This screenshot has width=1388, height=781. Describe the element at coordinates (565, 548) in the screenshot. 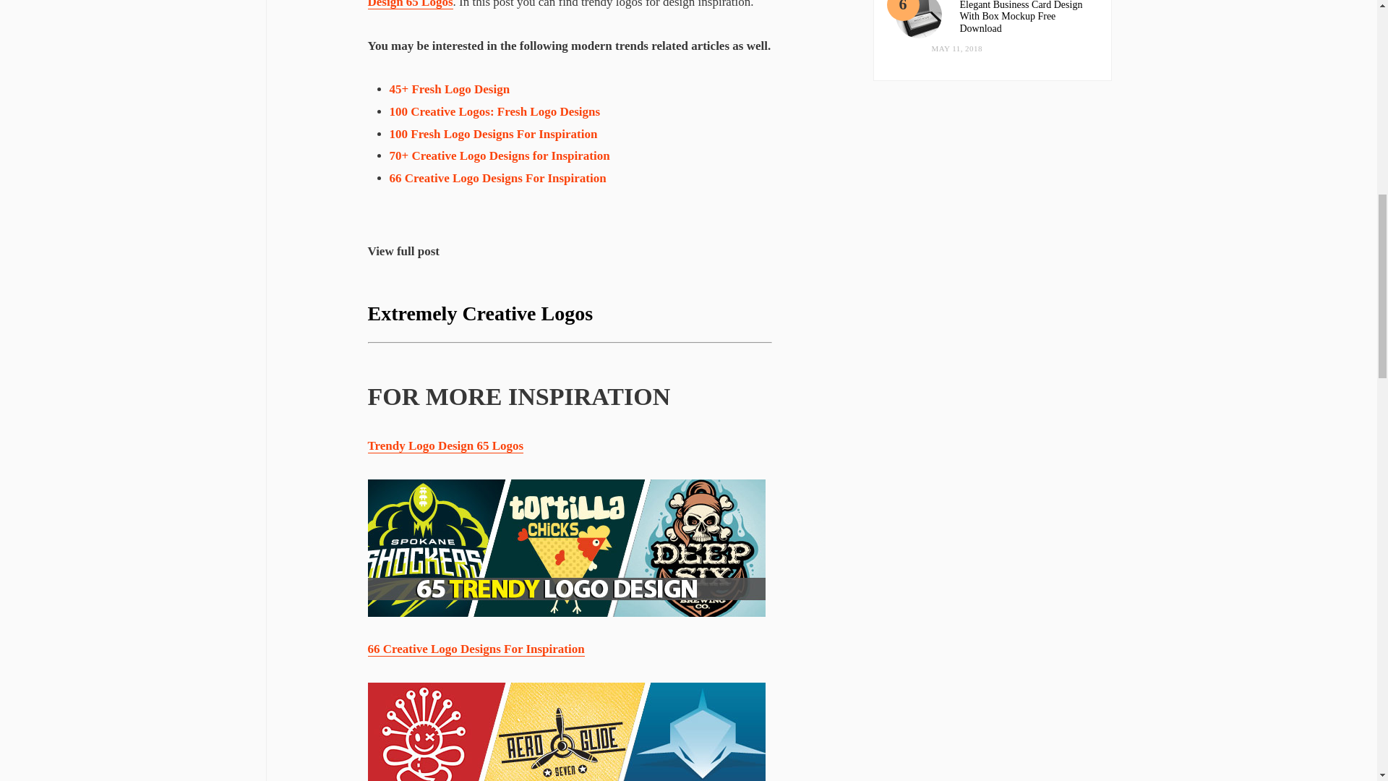

I see `Trendy Logo Design 65 Logos` at that location.